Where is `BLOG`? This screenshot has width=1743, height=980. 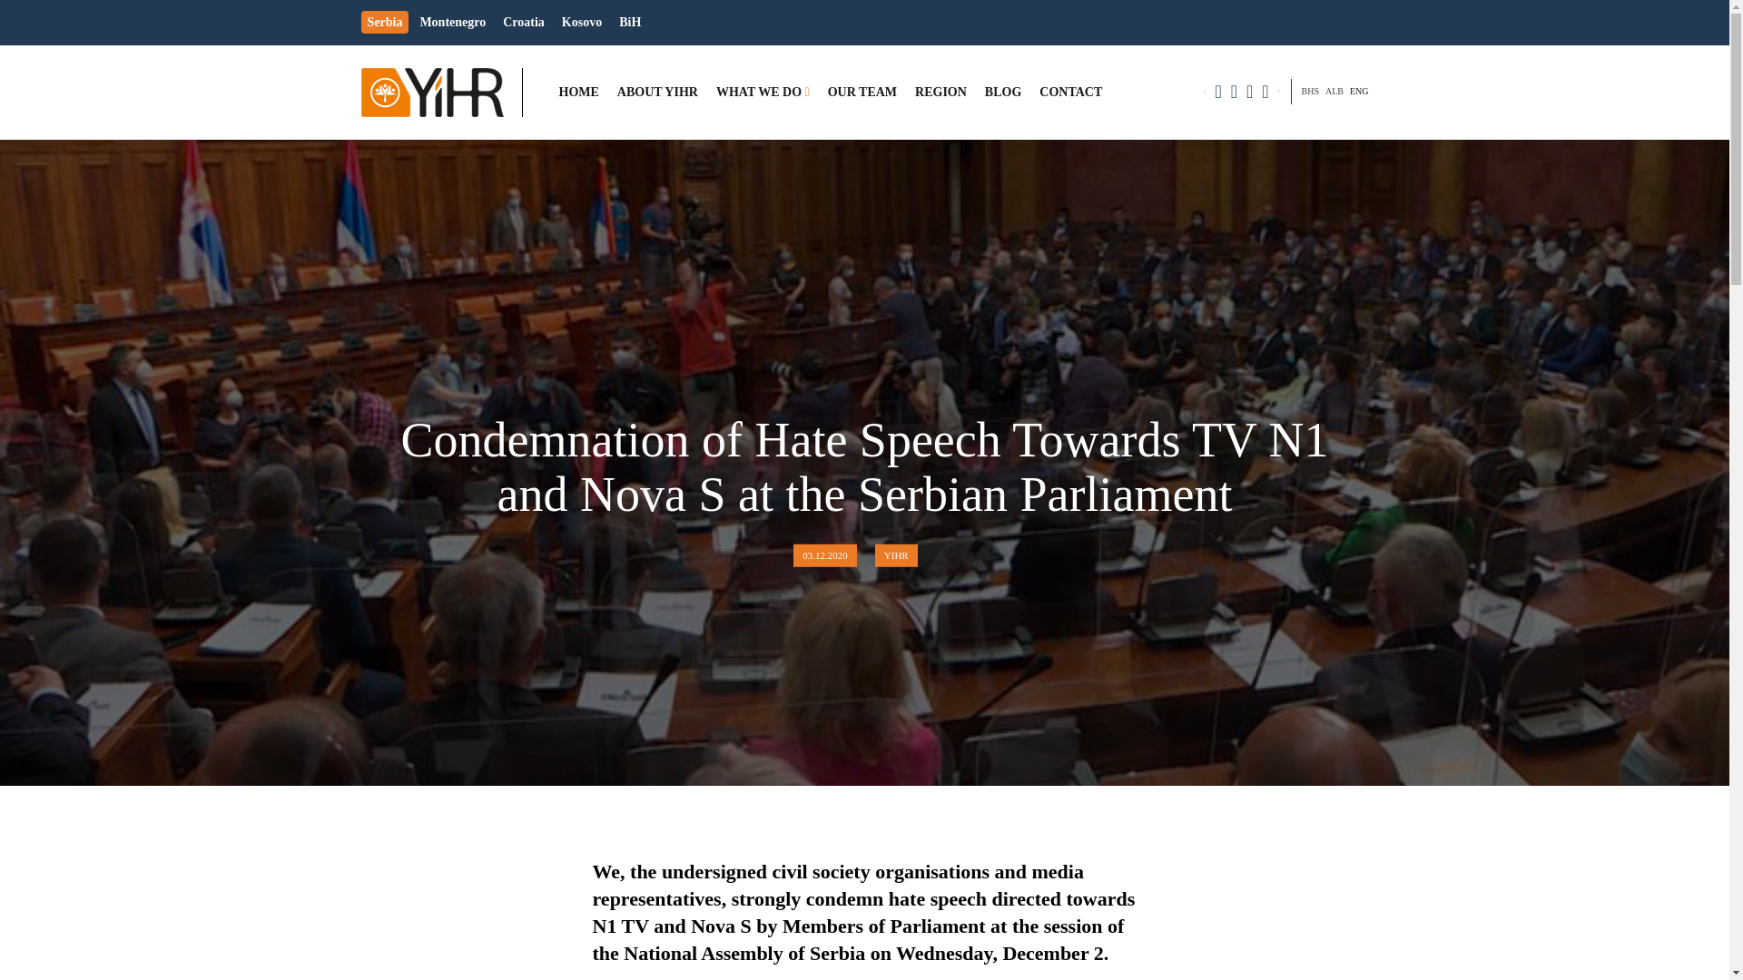
BLOG is located at coordinates (1002, 92).